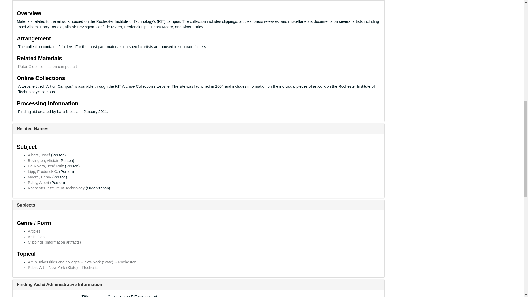 Image resolution: width=528 pixels, height=297 pixels. Describe the element at coordinates (39, 155) in the screenshot. I see `Albers, Josef` at that location.